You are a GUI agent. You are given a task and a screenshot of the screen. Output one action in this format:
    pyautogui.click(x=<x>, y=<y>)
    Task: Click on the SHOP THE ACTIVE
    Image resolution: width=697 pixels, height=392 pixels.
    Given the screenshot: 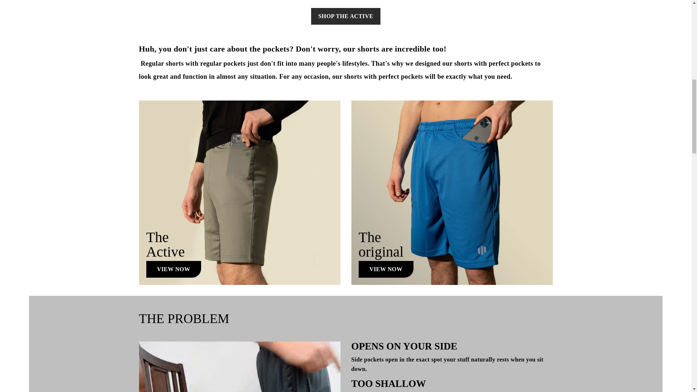 What is the action you would take?
    pyautogui.click(x=346, y=16)
    